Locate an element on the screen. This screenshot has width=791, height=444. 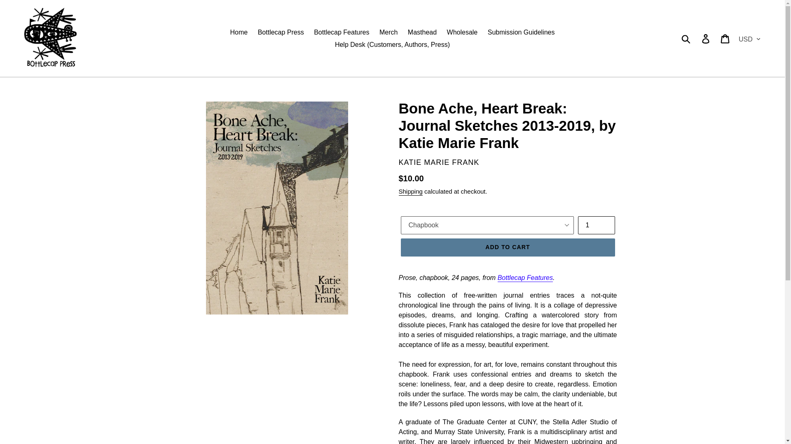
Merch is located at coordinates (388, 32).